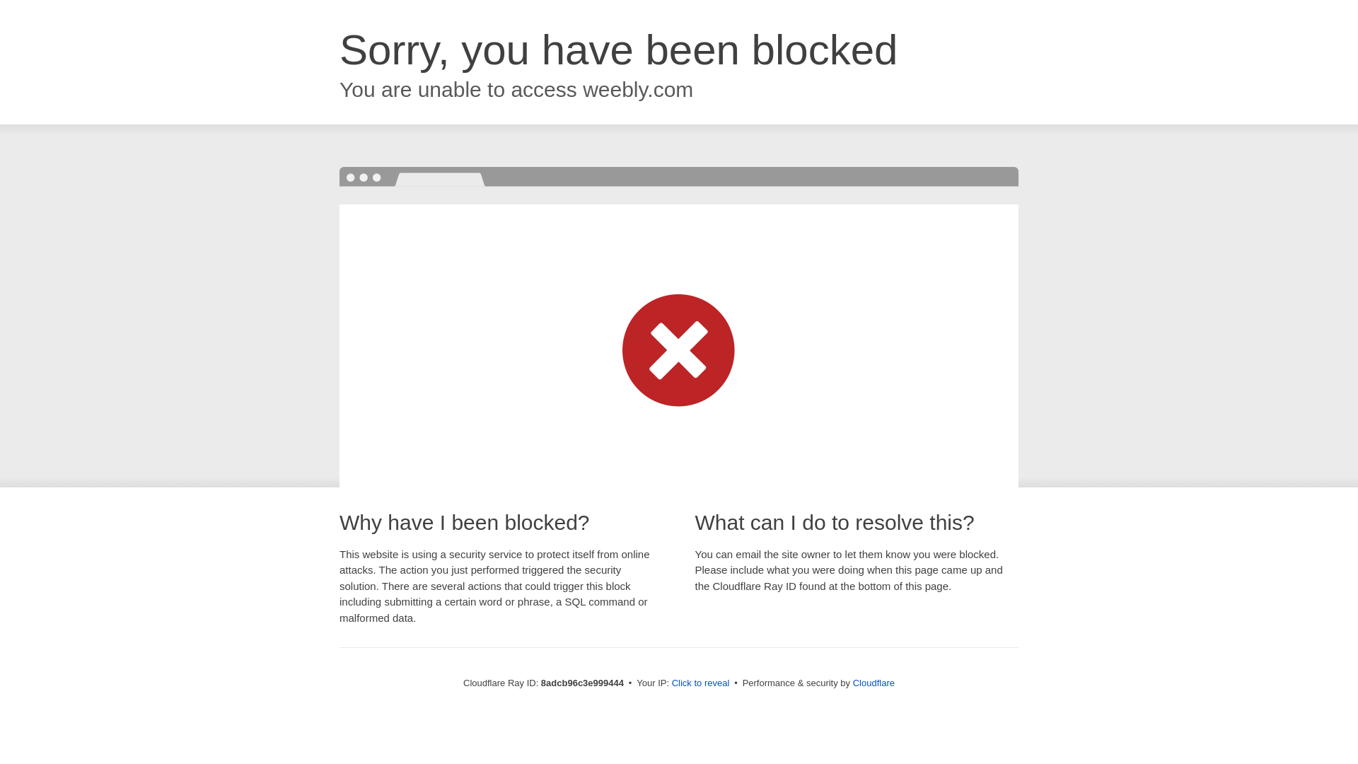 The width and height of the screenshot is (1358, 764). I want to click on Click to reveal, so click(701, 683).